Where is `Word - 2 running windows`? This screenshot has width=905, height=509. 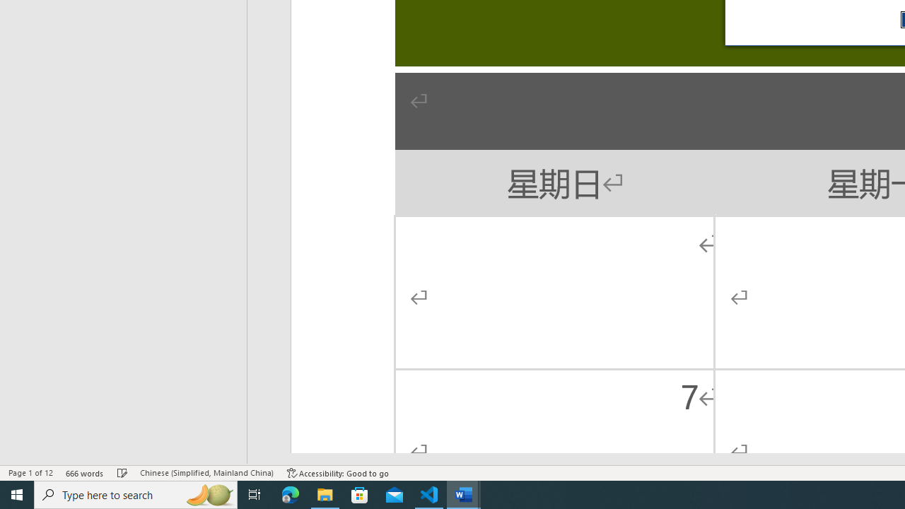
Word - 2 running windows is located at coordinates (464, 495).